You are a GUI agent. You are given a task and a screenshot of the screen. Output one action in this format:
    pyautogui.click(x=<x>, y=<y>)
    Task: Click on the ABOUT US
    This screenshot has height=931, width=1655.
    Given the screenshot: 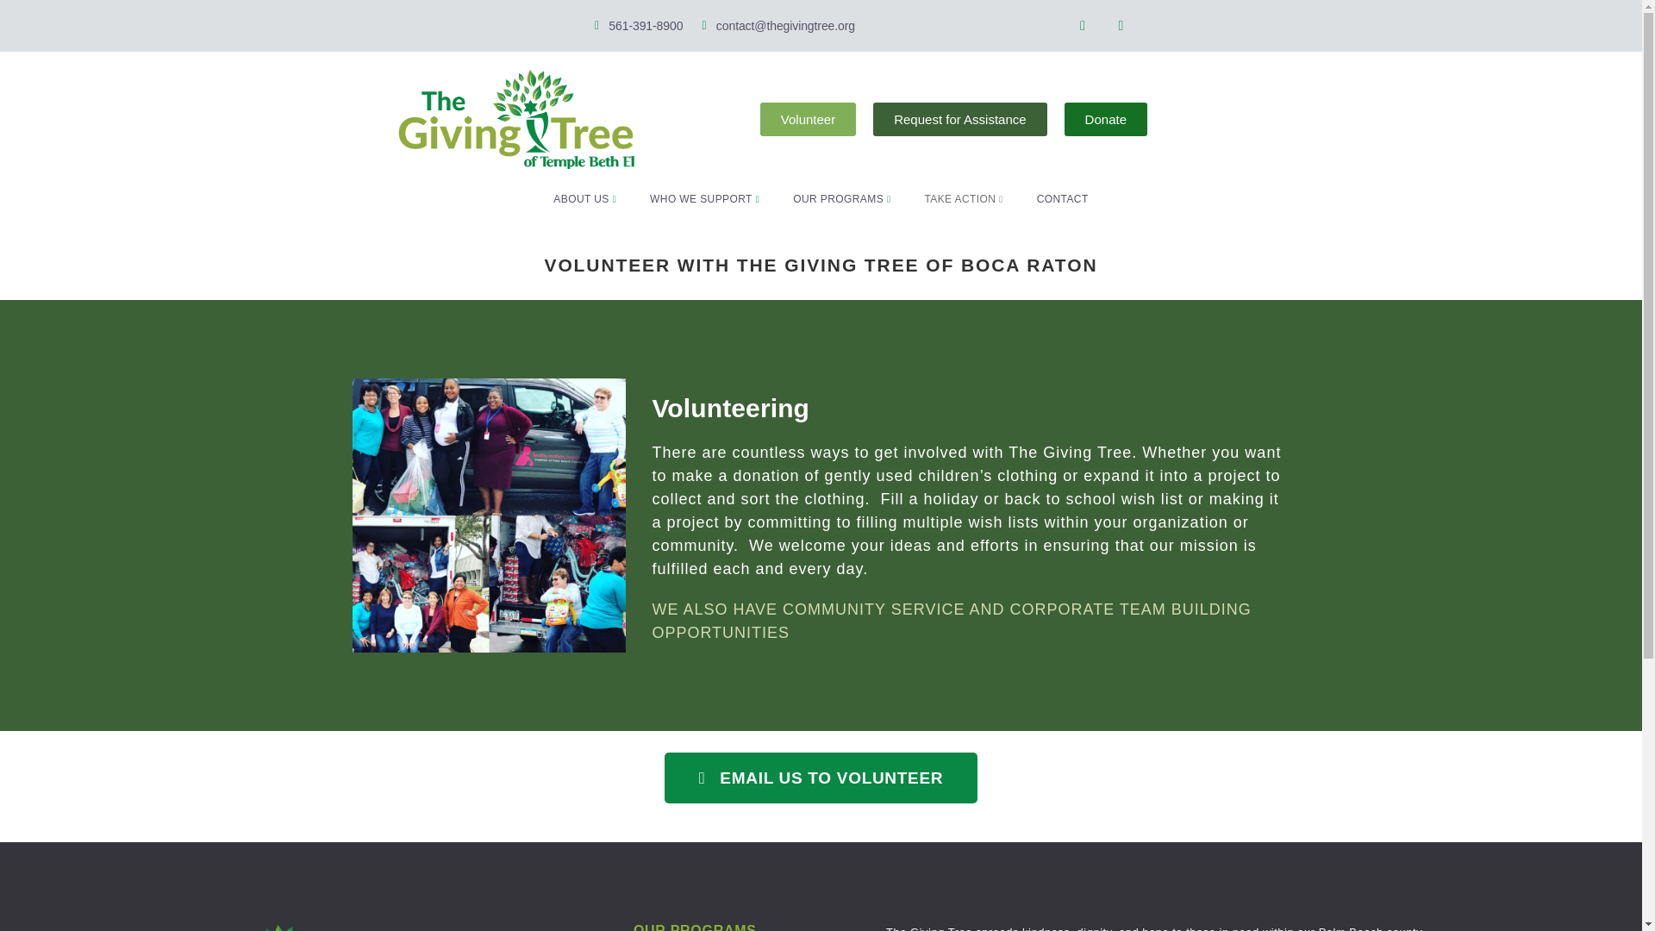 What is the action you would take?
    pyautogui.click(x=589, y=199)
    